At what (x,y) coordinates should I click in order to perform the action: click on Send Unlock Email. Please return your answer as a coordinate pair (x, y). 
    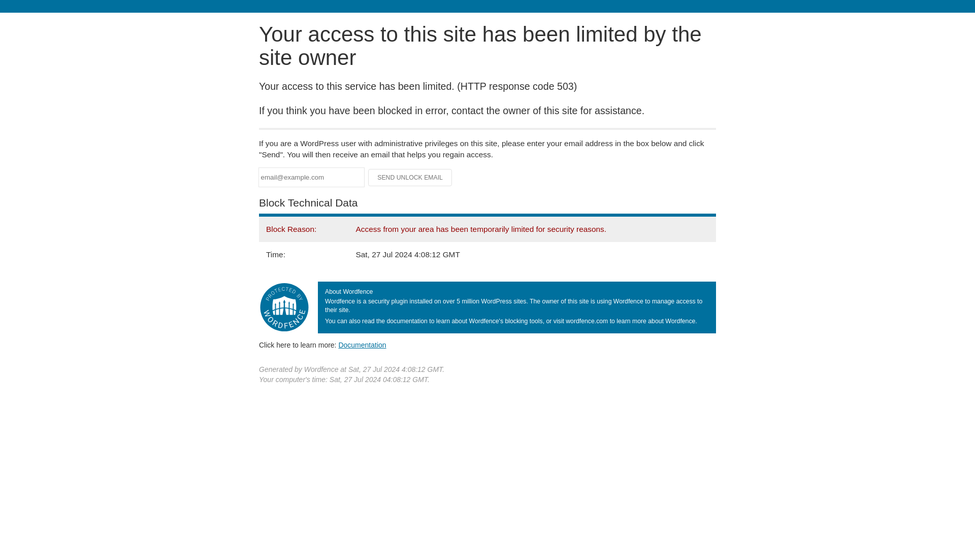
    Looking at the image, I should click on (410, 178).